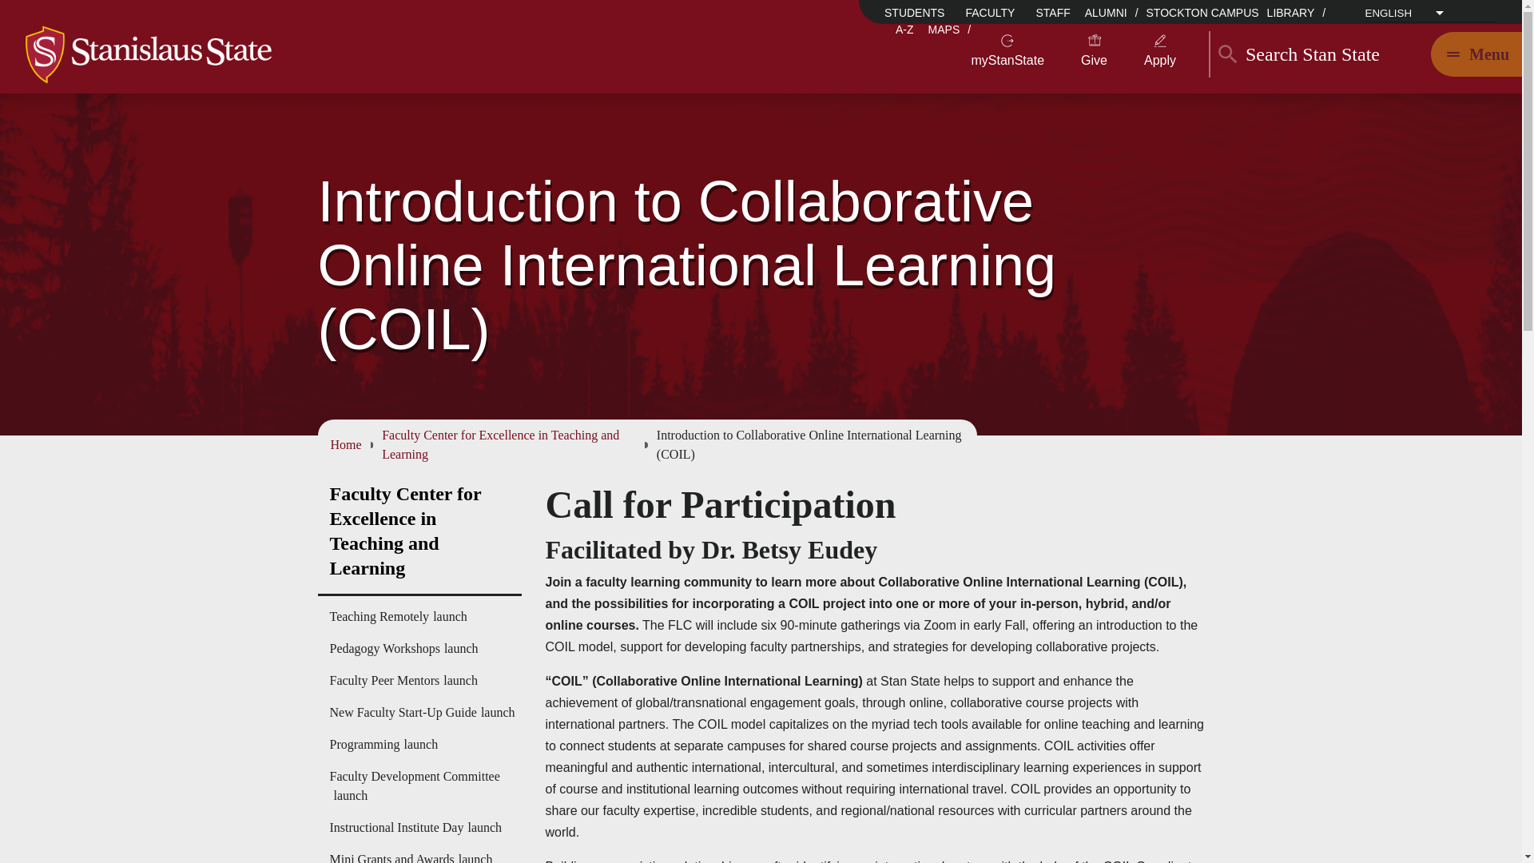 The image size is (1534, 863). Describe the element at coordinates (916, 13) in the screenshot. I see `Resources for Current Students` at that location.